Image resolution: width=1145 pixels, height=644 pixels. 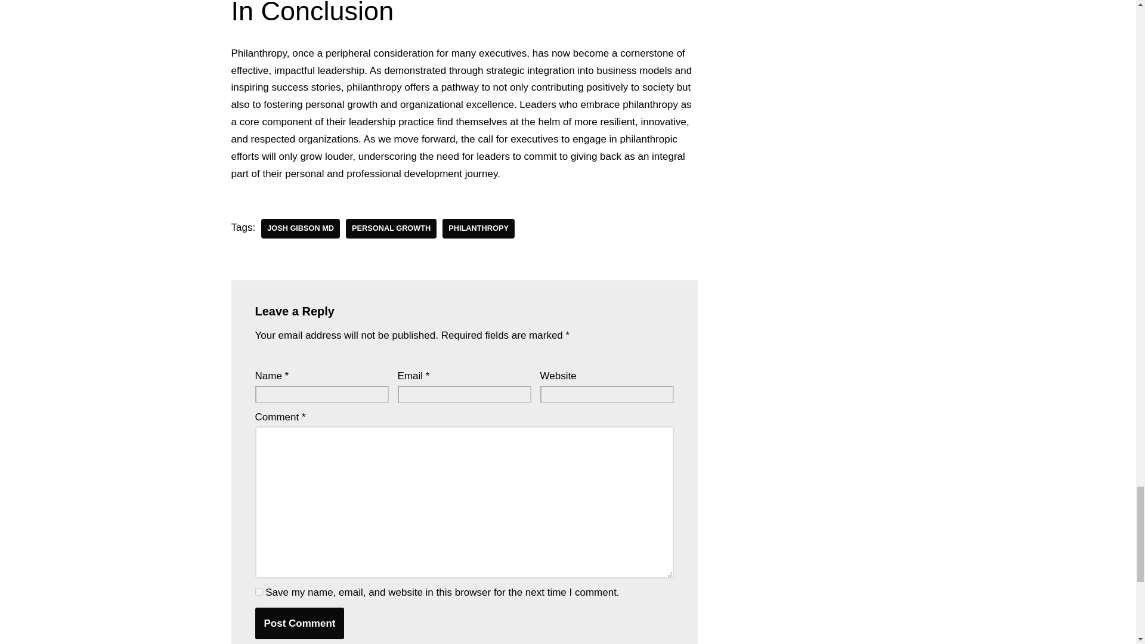 What do you see at coordinates (259, 592) in the screenshot?
I see `yes` at bounding box center [259, 592].